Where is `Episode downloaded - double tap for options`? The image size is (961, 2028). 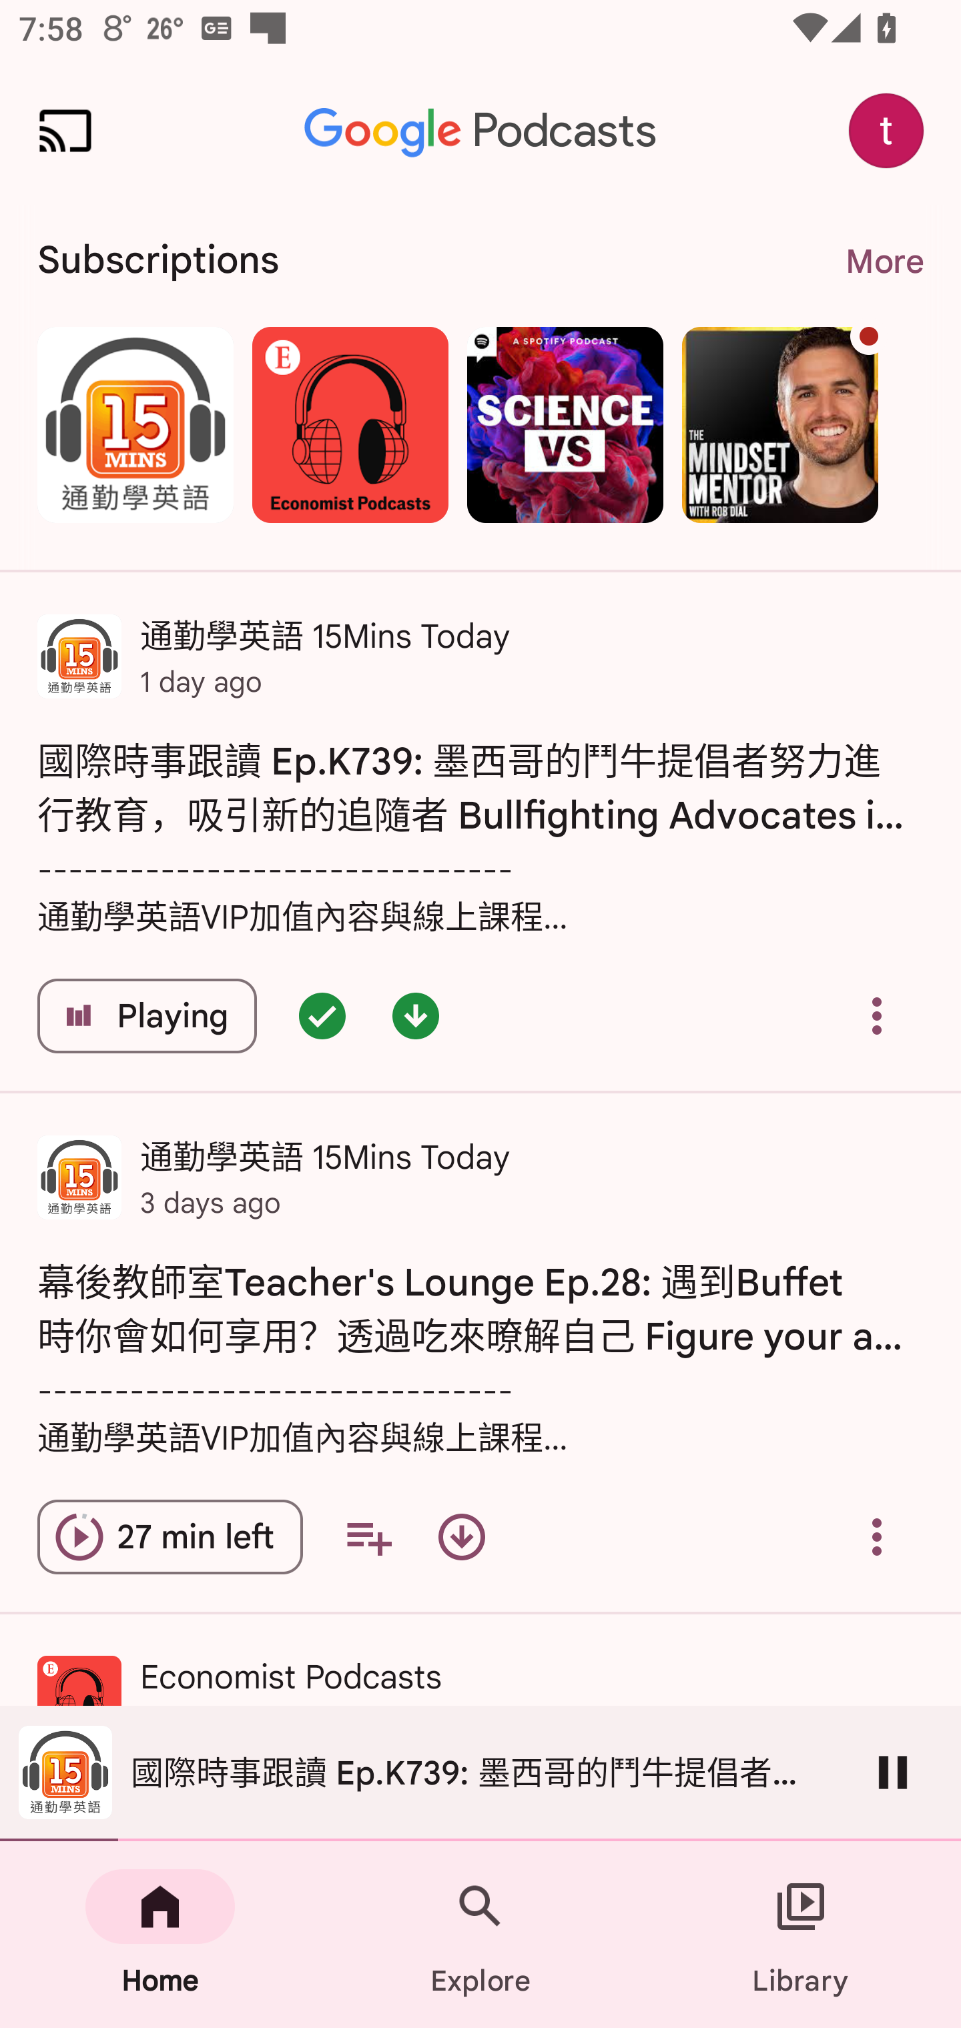
Episode downloaded - double tap for options is located at coordinates (415, 1015).